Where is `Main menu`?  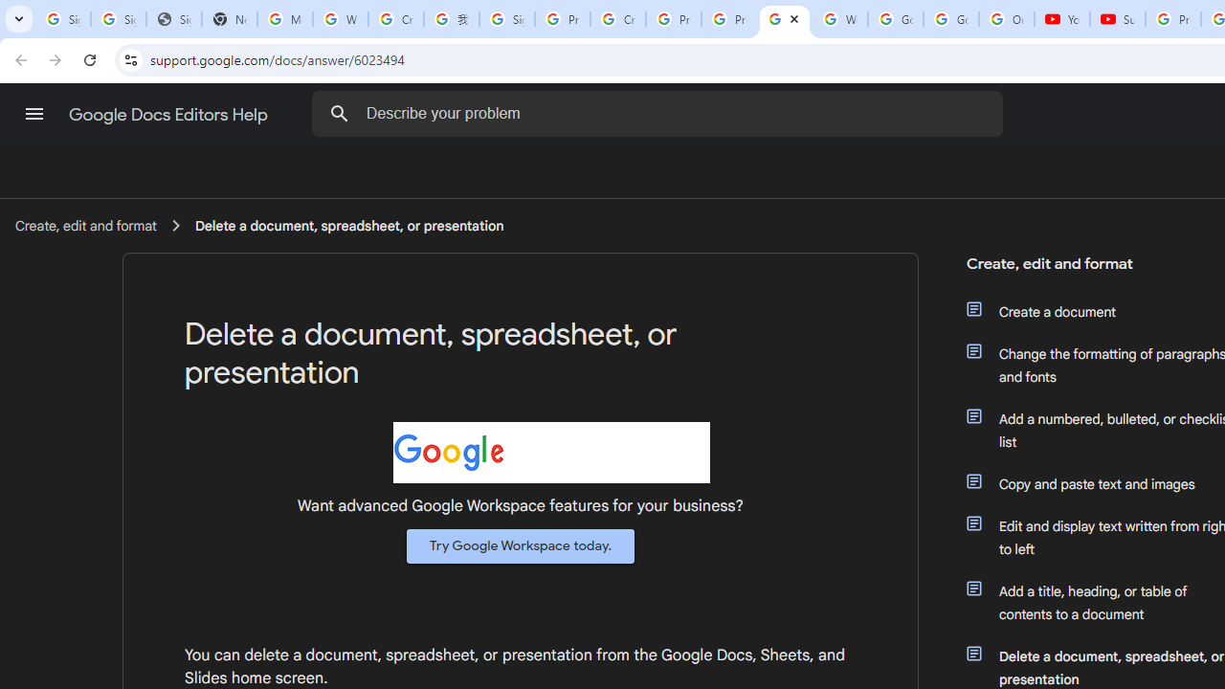
Main menu is located at coordinates (34, 114).